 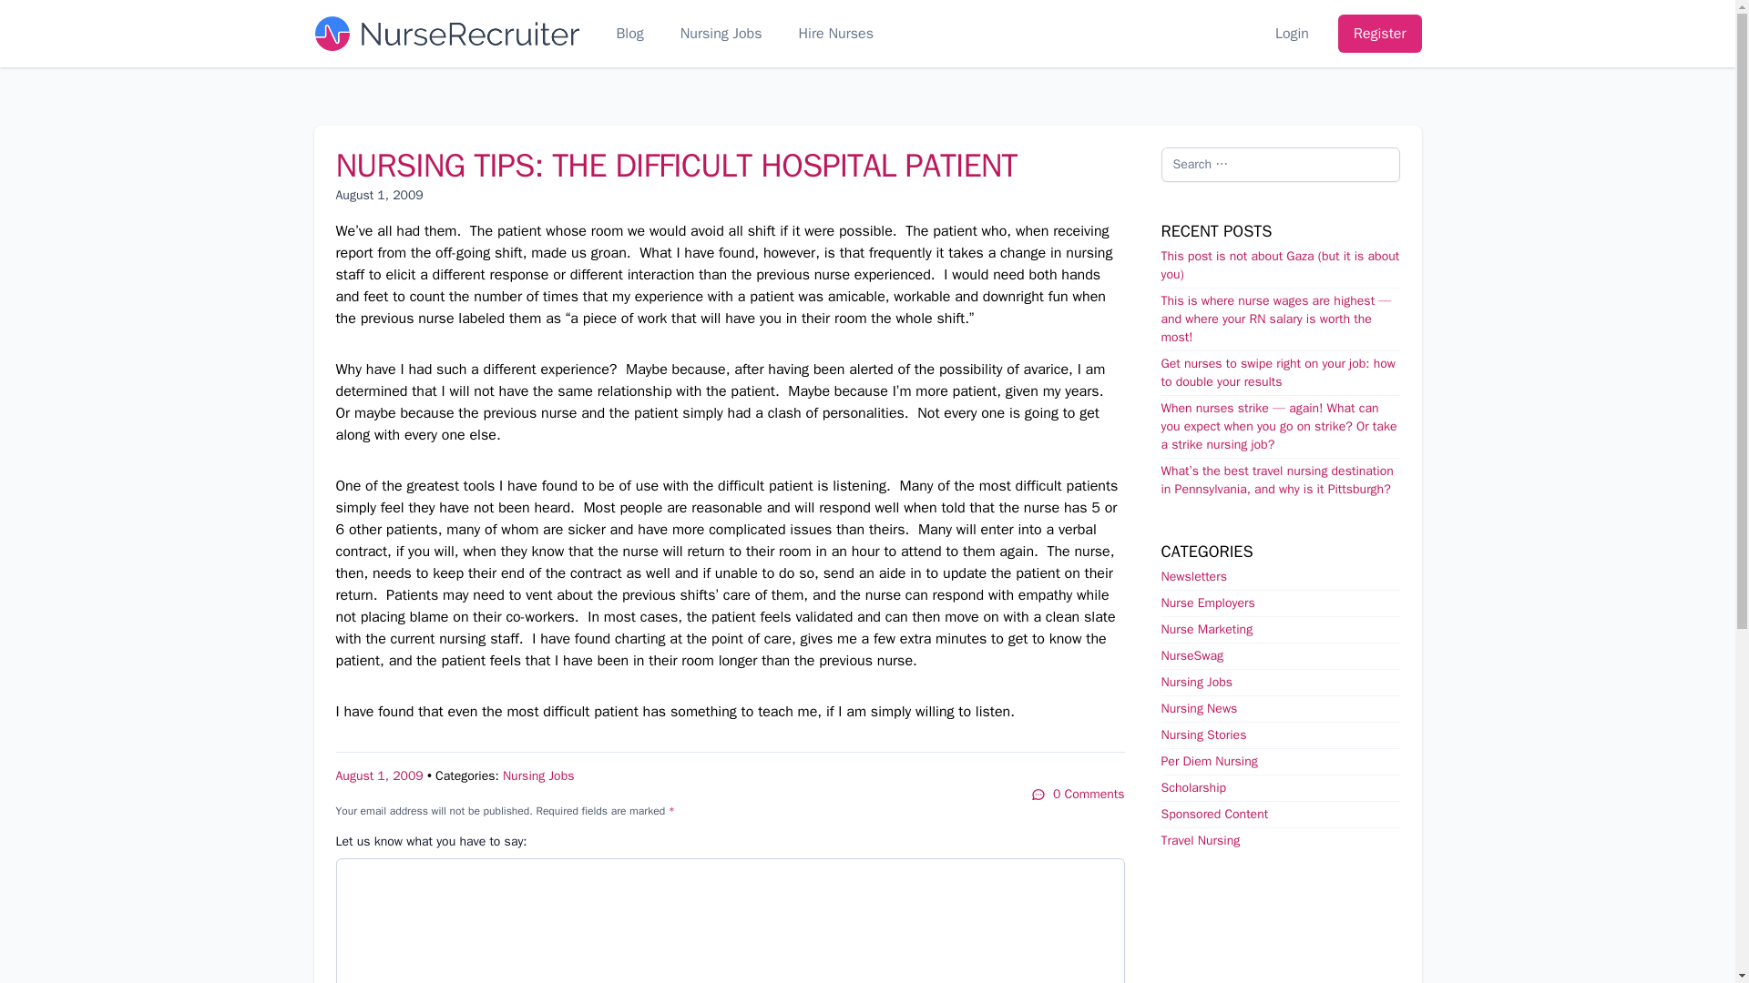 I want to click on 0 Comments, so click(x=1078, y=794).